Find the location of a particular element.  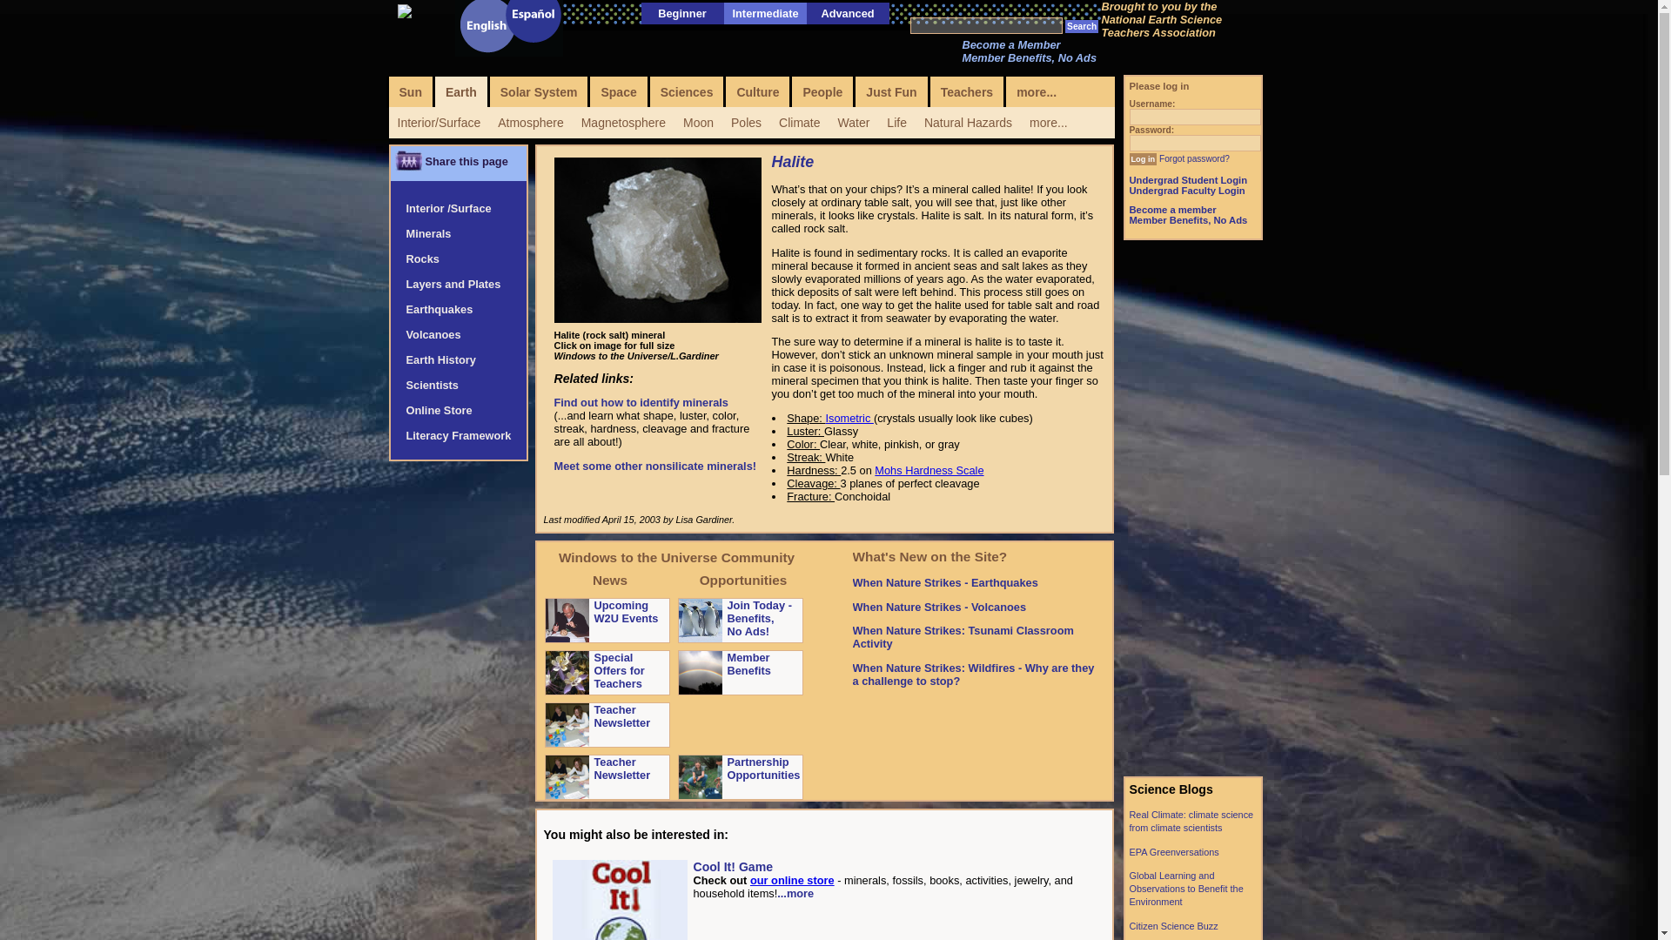

Log in is located at coordinates (1144, 159).